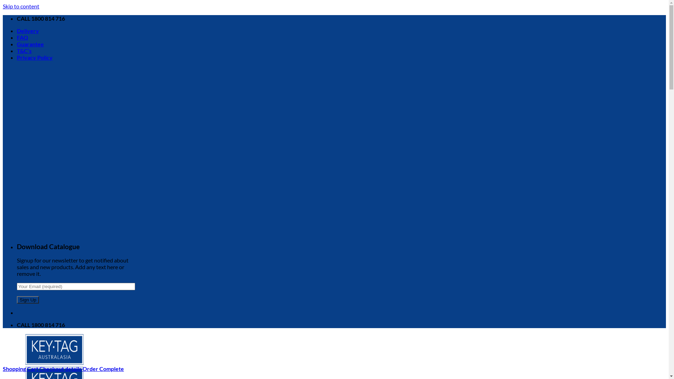 Image resolution: width=674 pixels, height=379 pixels. I want to click on Delivery, so click(28, 31).